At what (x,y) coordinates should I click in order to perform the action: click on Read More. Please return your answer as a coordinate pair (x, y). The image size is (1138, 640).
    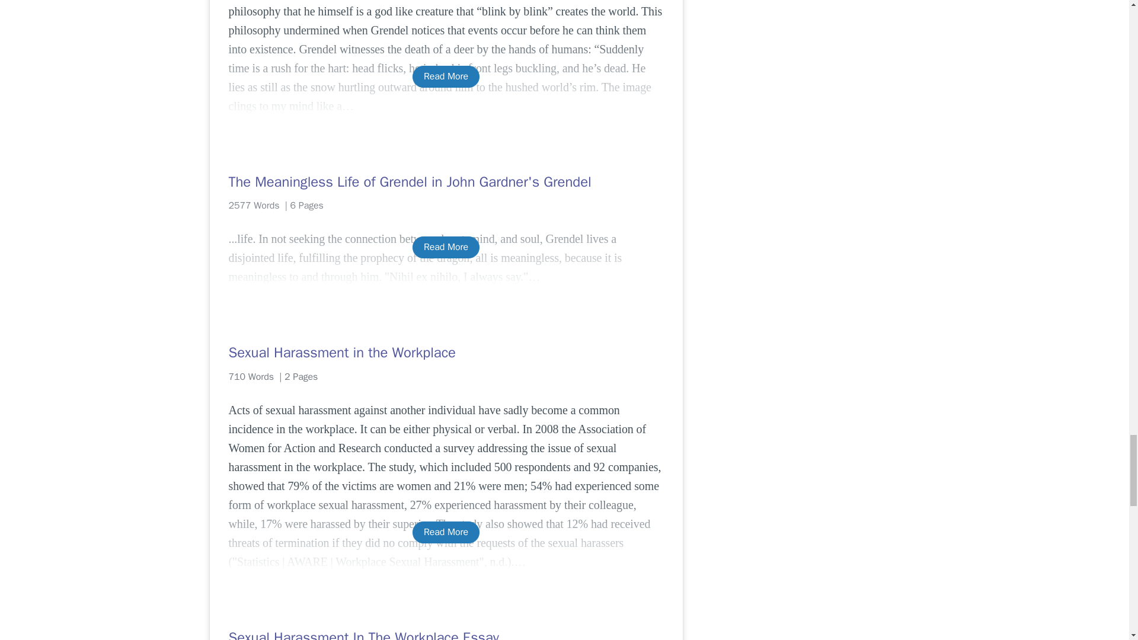
    Looking at the image, I should click on (446, 76).